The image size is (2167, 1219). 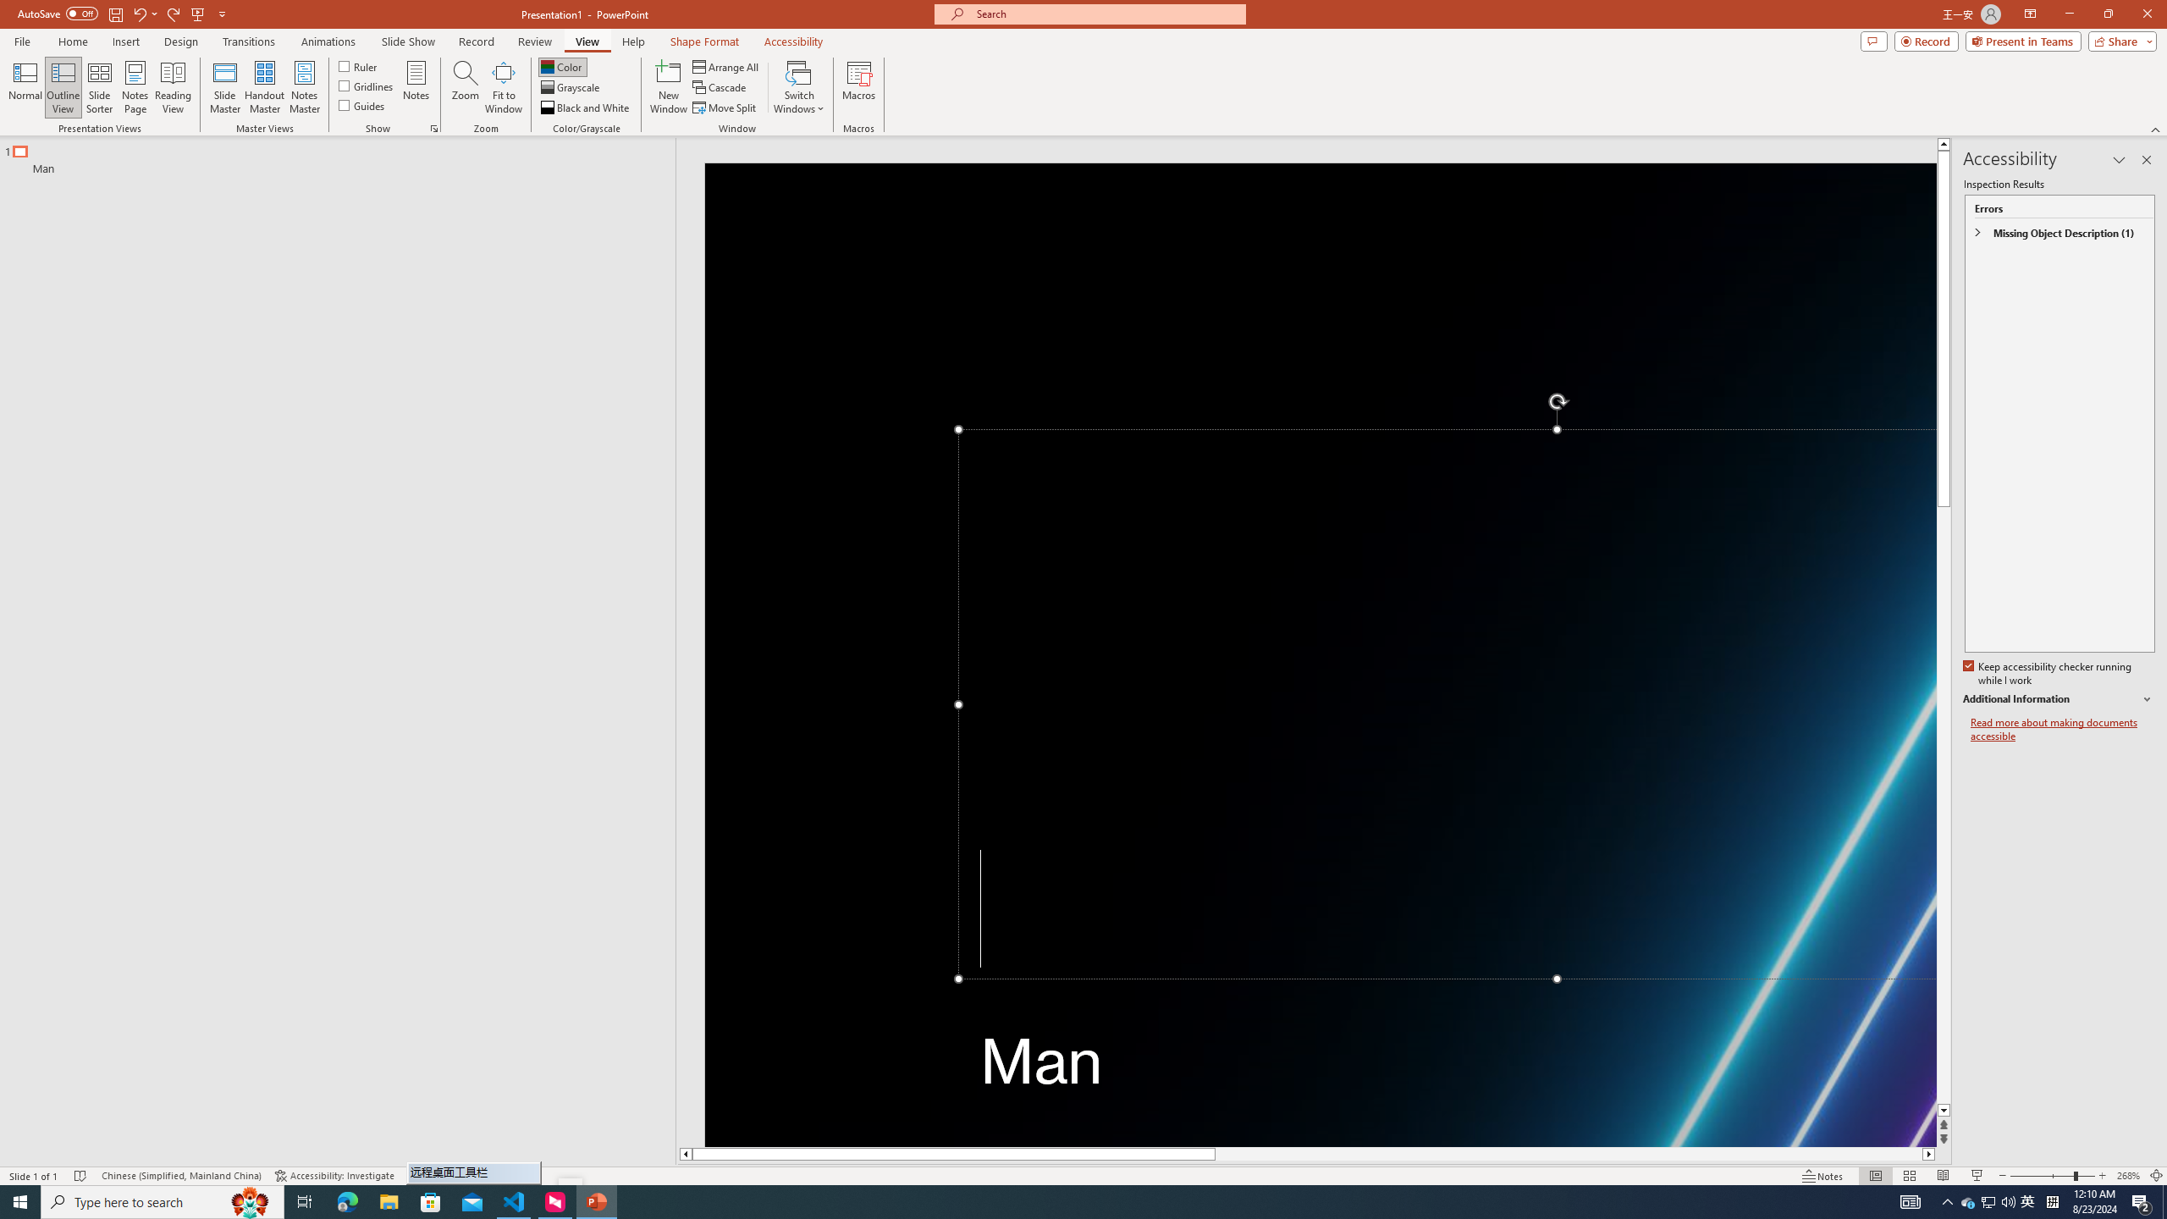 What do you see at coordinates (503, 87) in the screenshot?
I see `Fit to Window` at bounding box center [503, 87].